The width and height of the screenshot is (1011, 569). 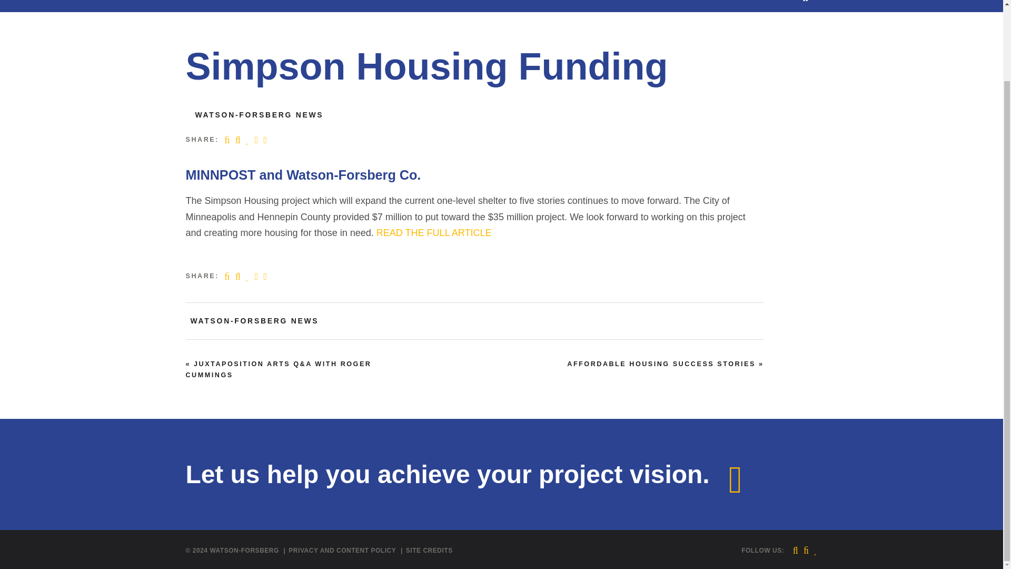 I want to click on READ THE FULL ARTICLE, so click(x=434, y=233).